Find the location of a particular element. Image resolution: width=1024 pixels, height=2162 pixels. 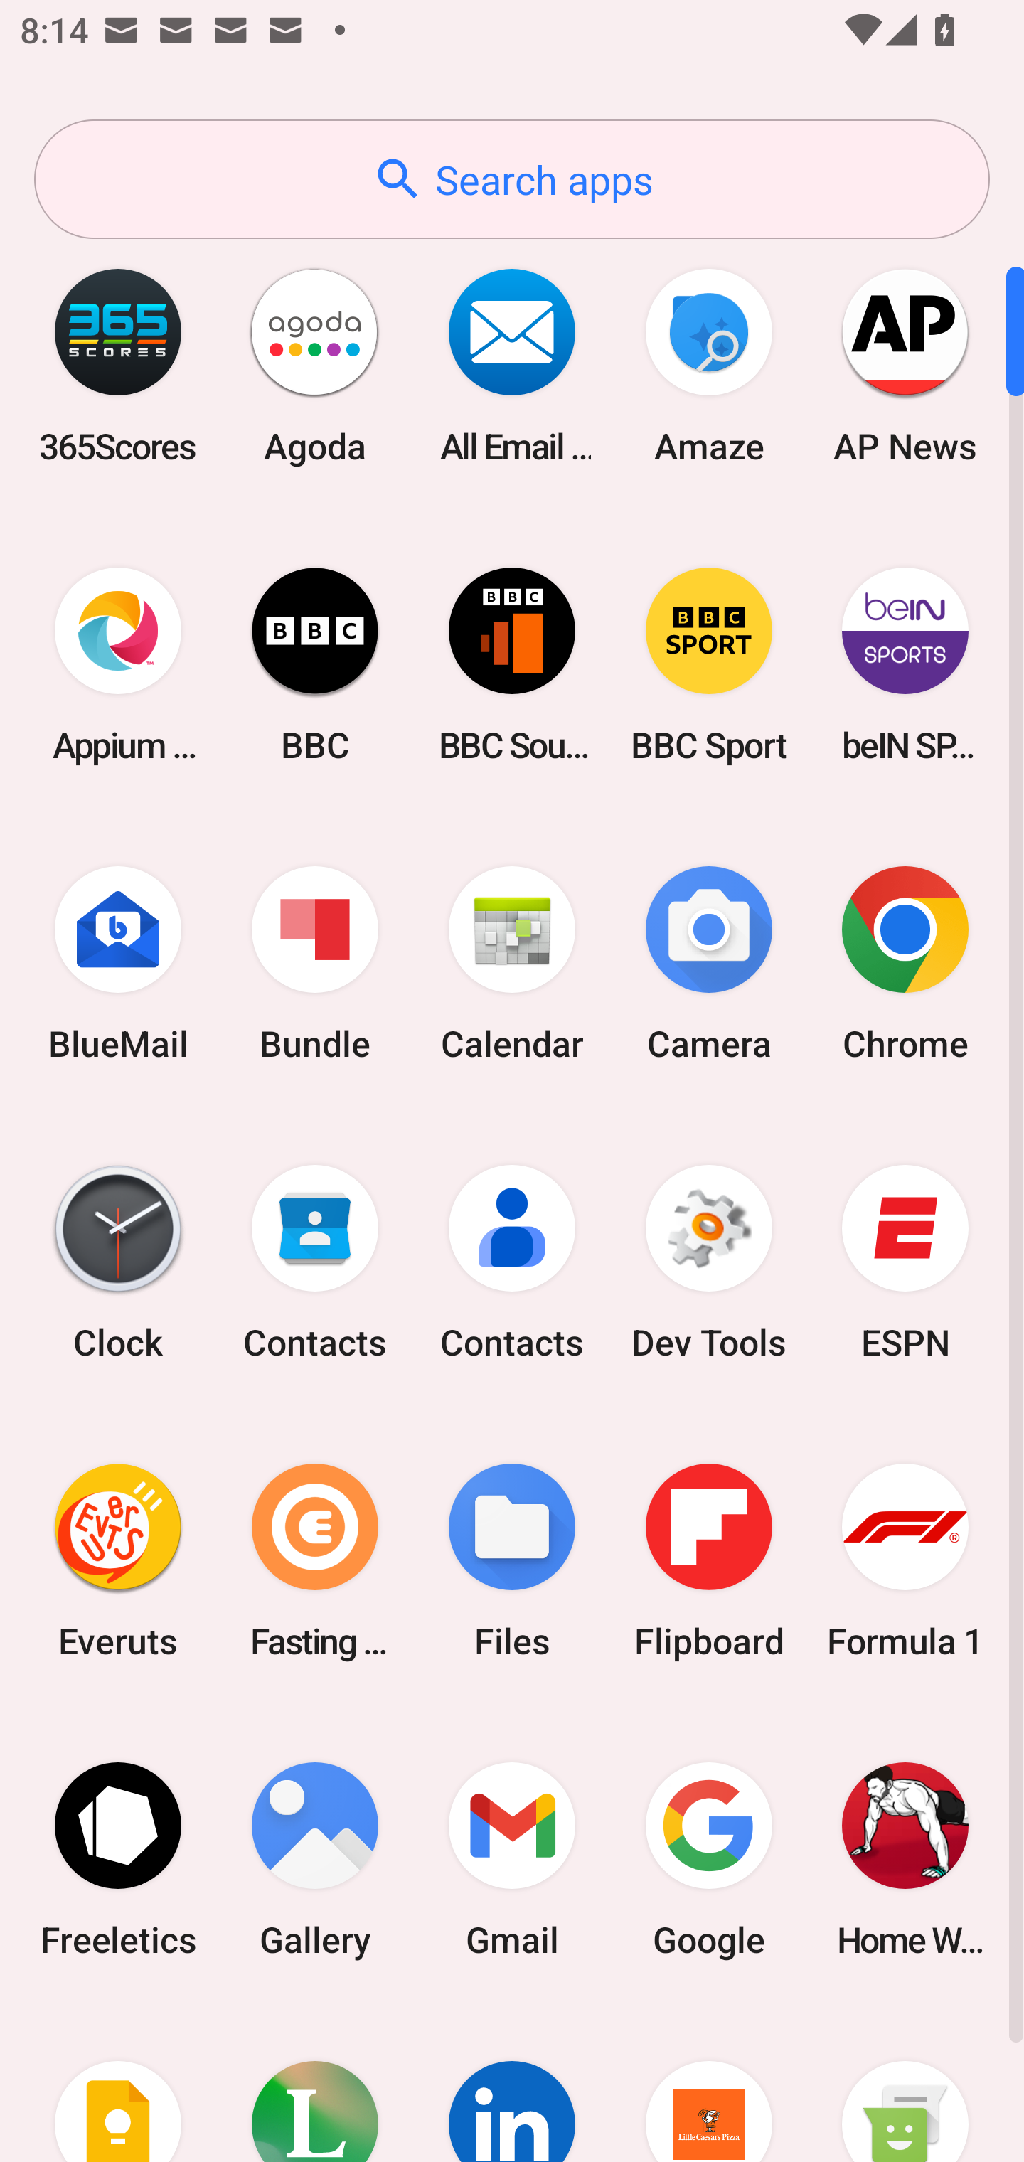

All Email Connect is located at coordinates (512, 366).